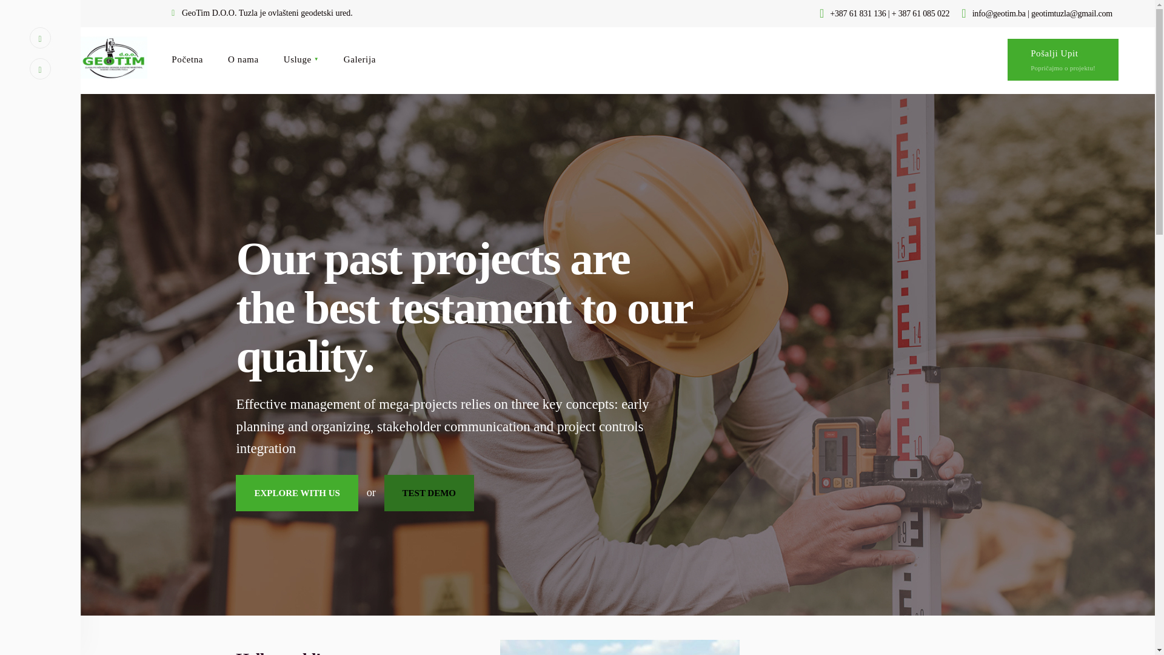 The width and height of the screenshot is (1164, 655). I want to click on Hello world!, so click(278, 653).